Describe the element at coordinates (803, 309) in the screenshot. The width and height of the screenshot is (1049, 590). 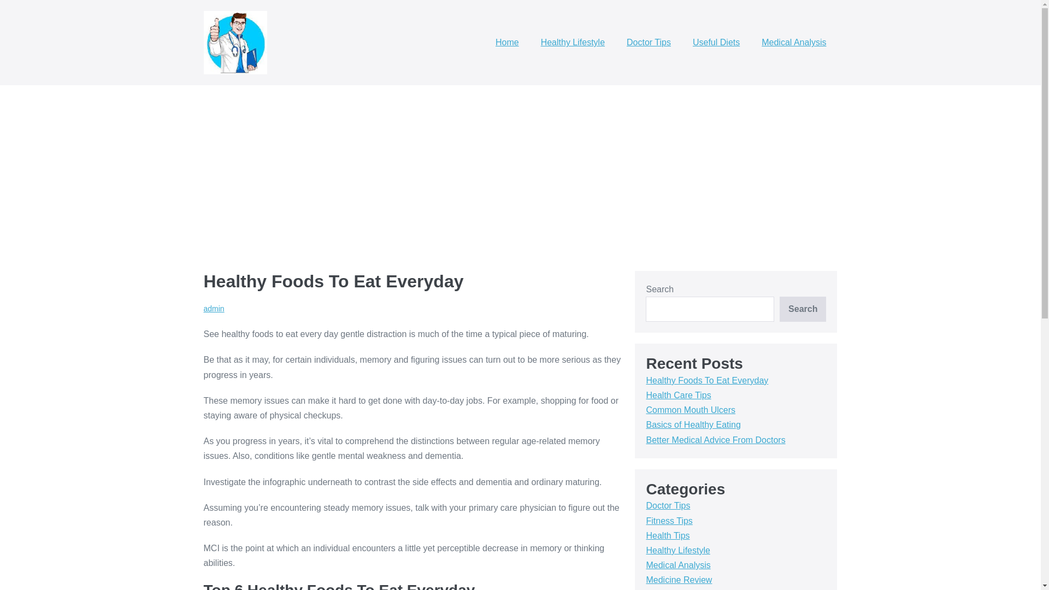
I see `Search` at that location.